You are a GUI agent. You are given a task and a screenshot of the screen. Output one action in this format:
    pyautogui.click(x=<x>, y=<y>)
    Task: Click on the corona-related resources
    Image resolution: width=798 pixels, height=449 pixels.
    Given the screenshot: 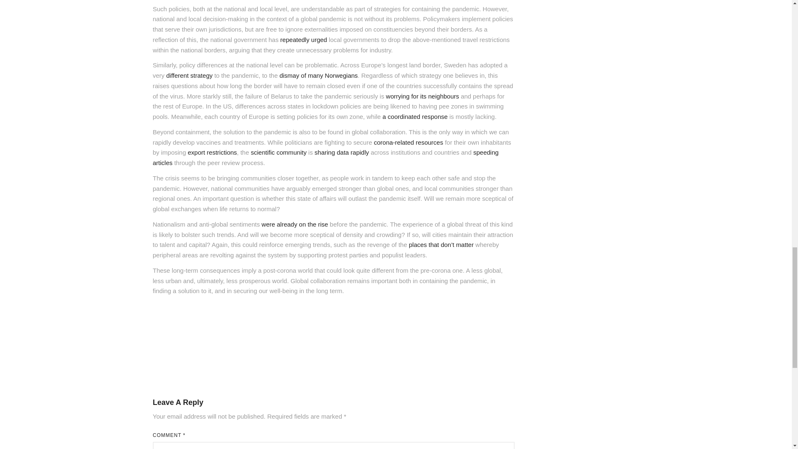 What is the action you would take?
    pyautogui.click(x=408, y=142)
    